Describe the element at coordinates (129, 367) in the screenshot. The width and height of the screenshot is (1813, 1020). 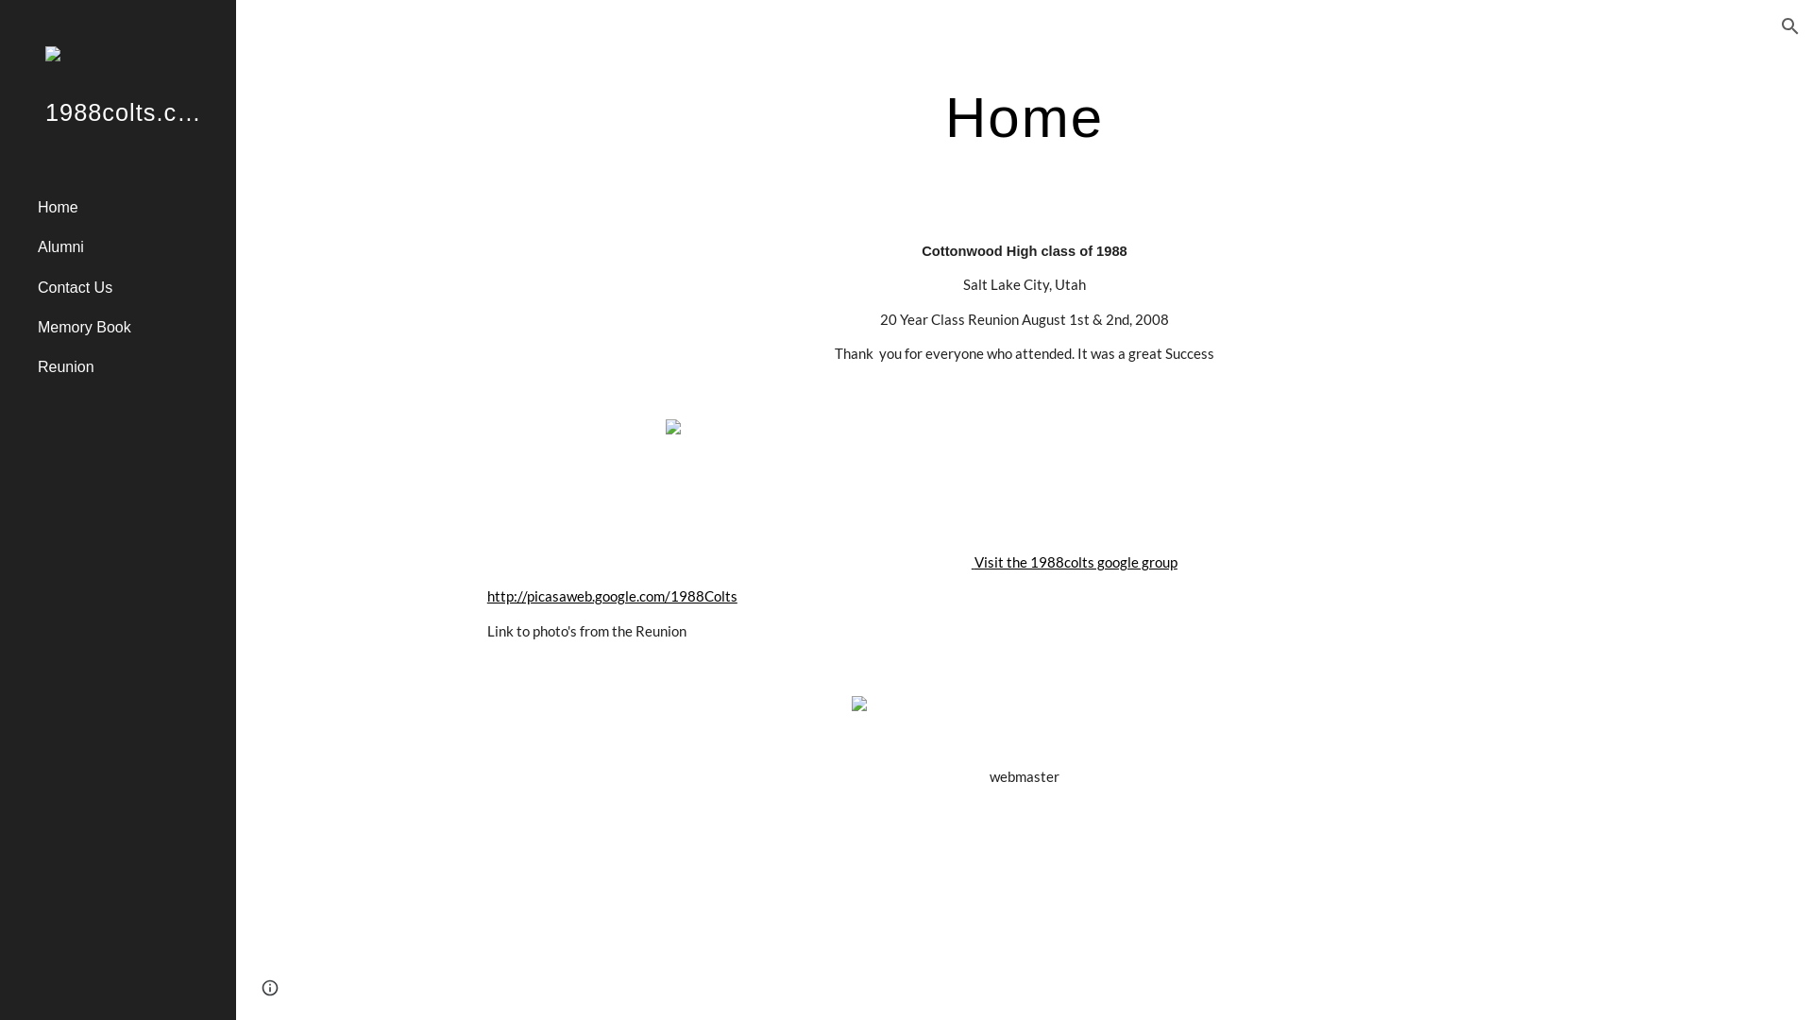
I see `Reunion` at that location.